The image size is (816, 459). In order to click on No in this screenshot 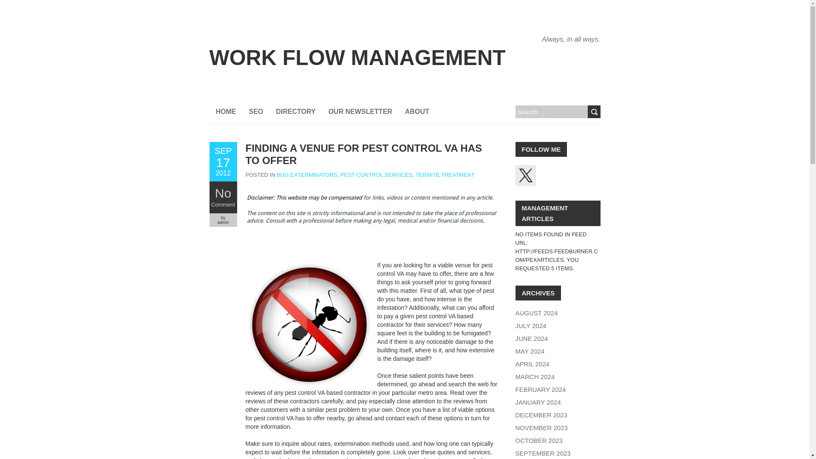, I will do `click(223, 193)`.